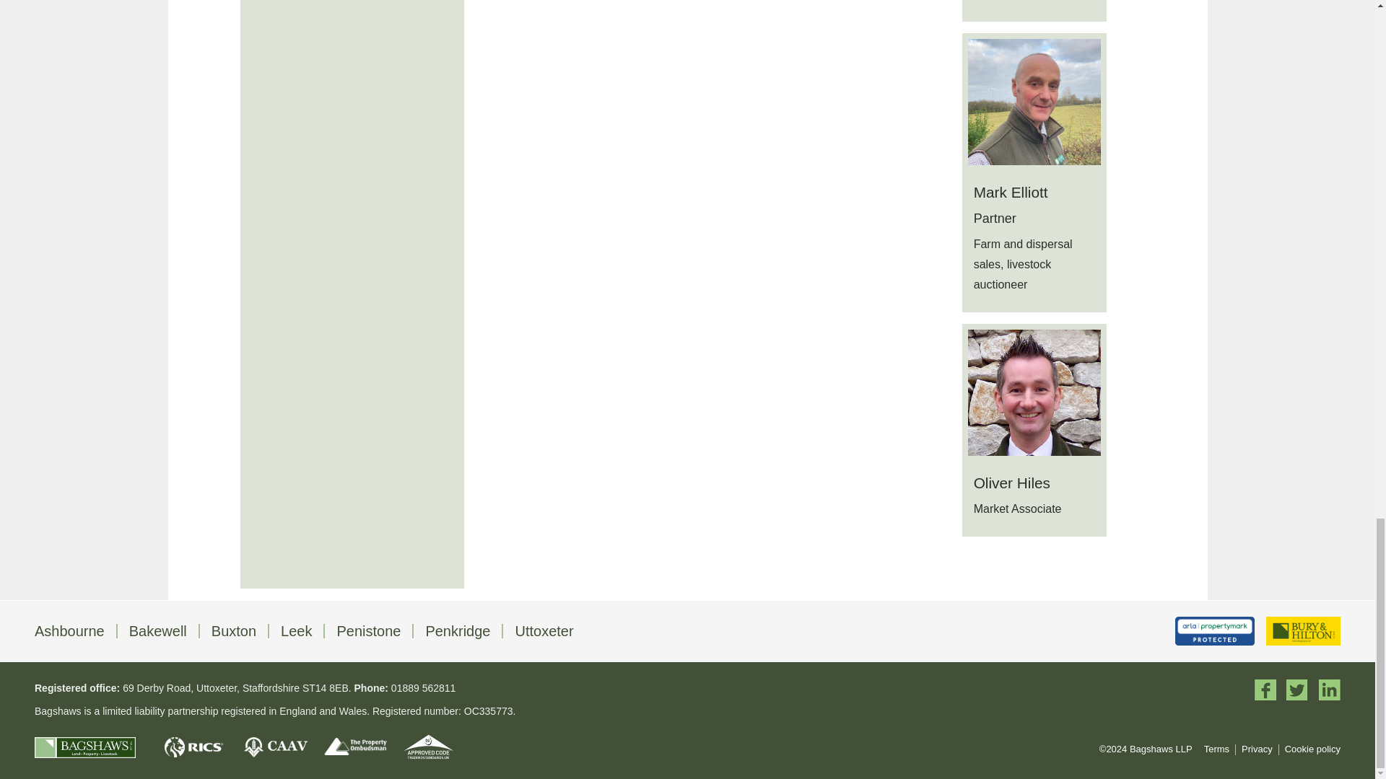  What do you see at coordinates (458, 630) in the screenshot?
I see `Penkridge` at bounding box center [458, 630].